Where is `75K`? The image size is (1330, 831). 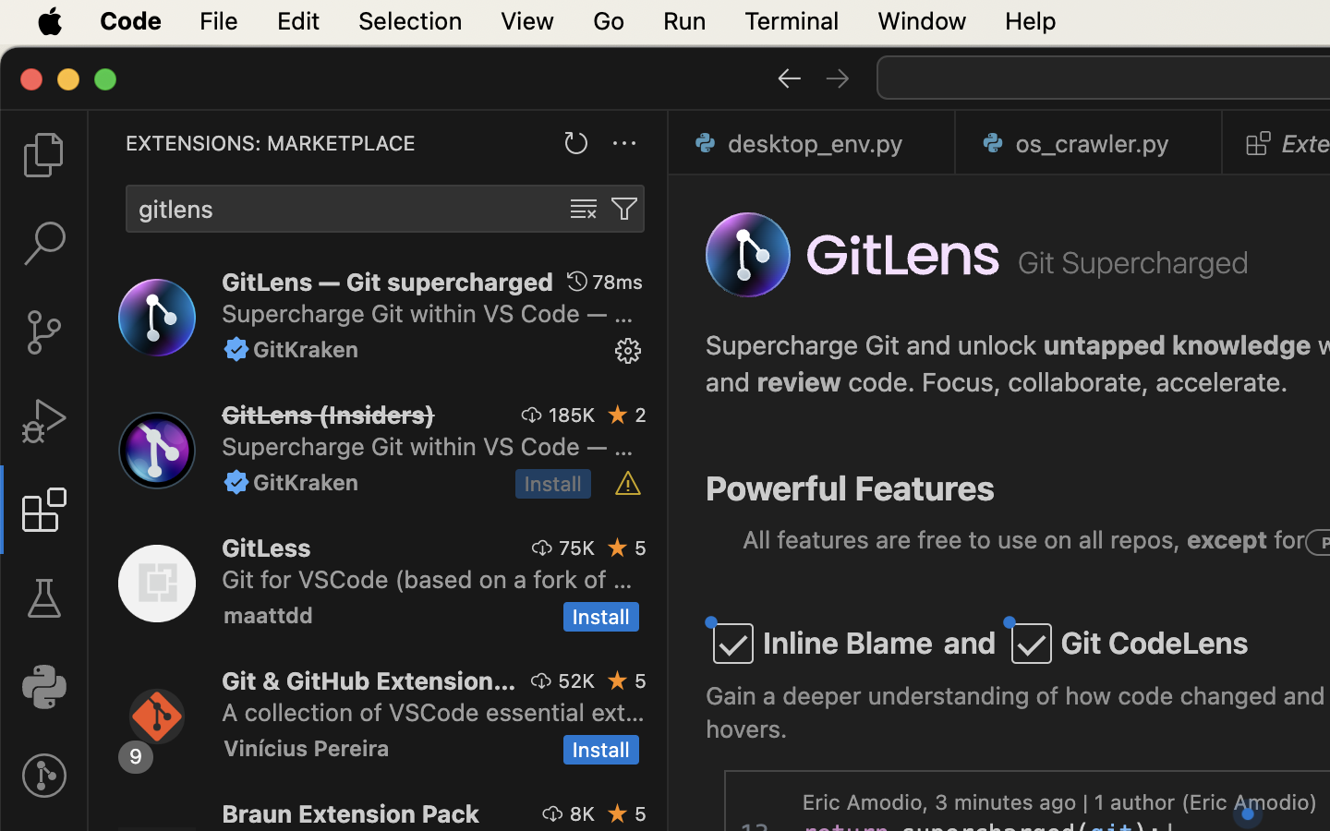
75K is located at coordinates (577, 548).